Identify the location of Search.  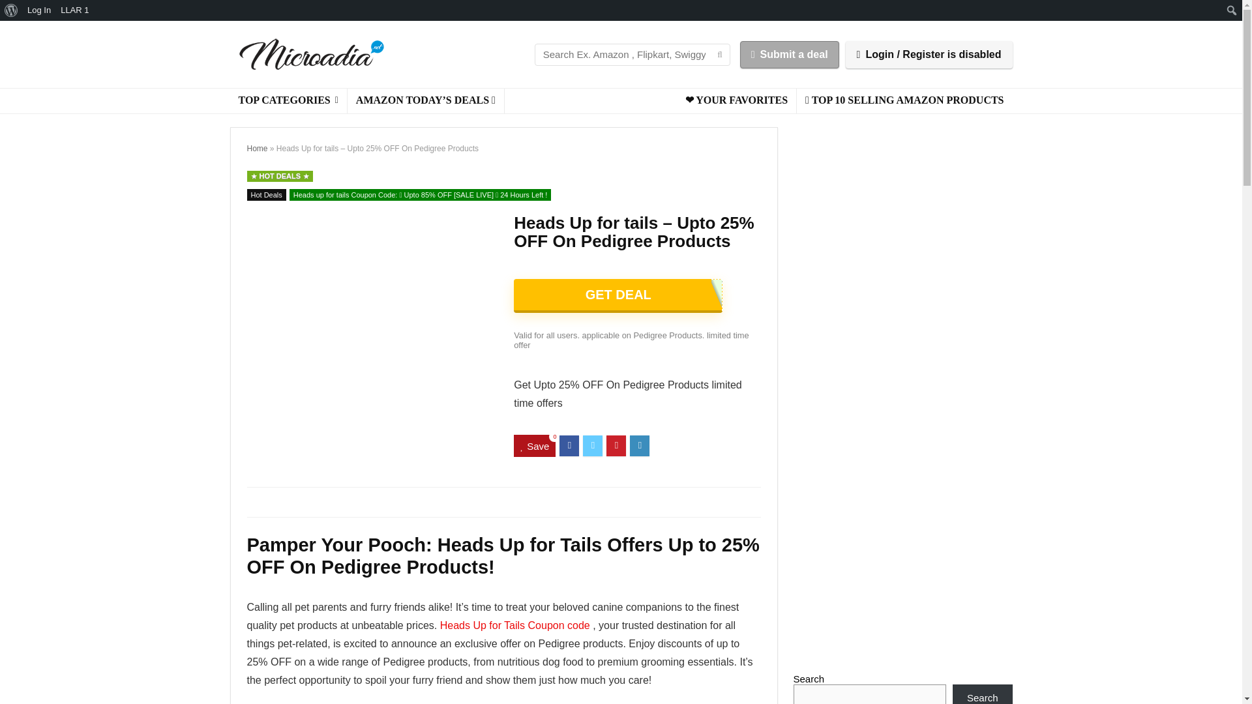
(13, 10).